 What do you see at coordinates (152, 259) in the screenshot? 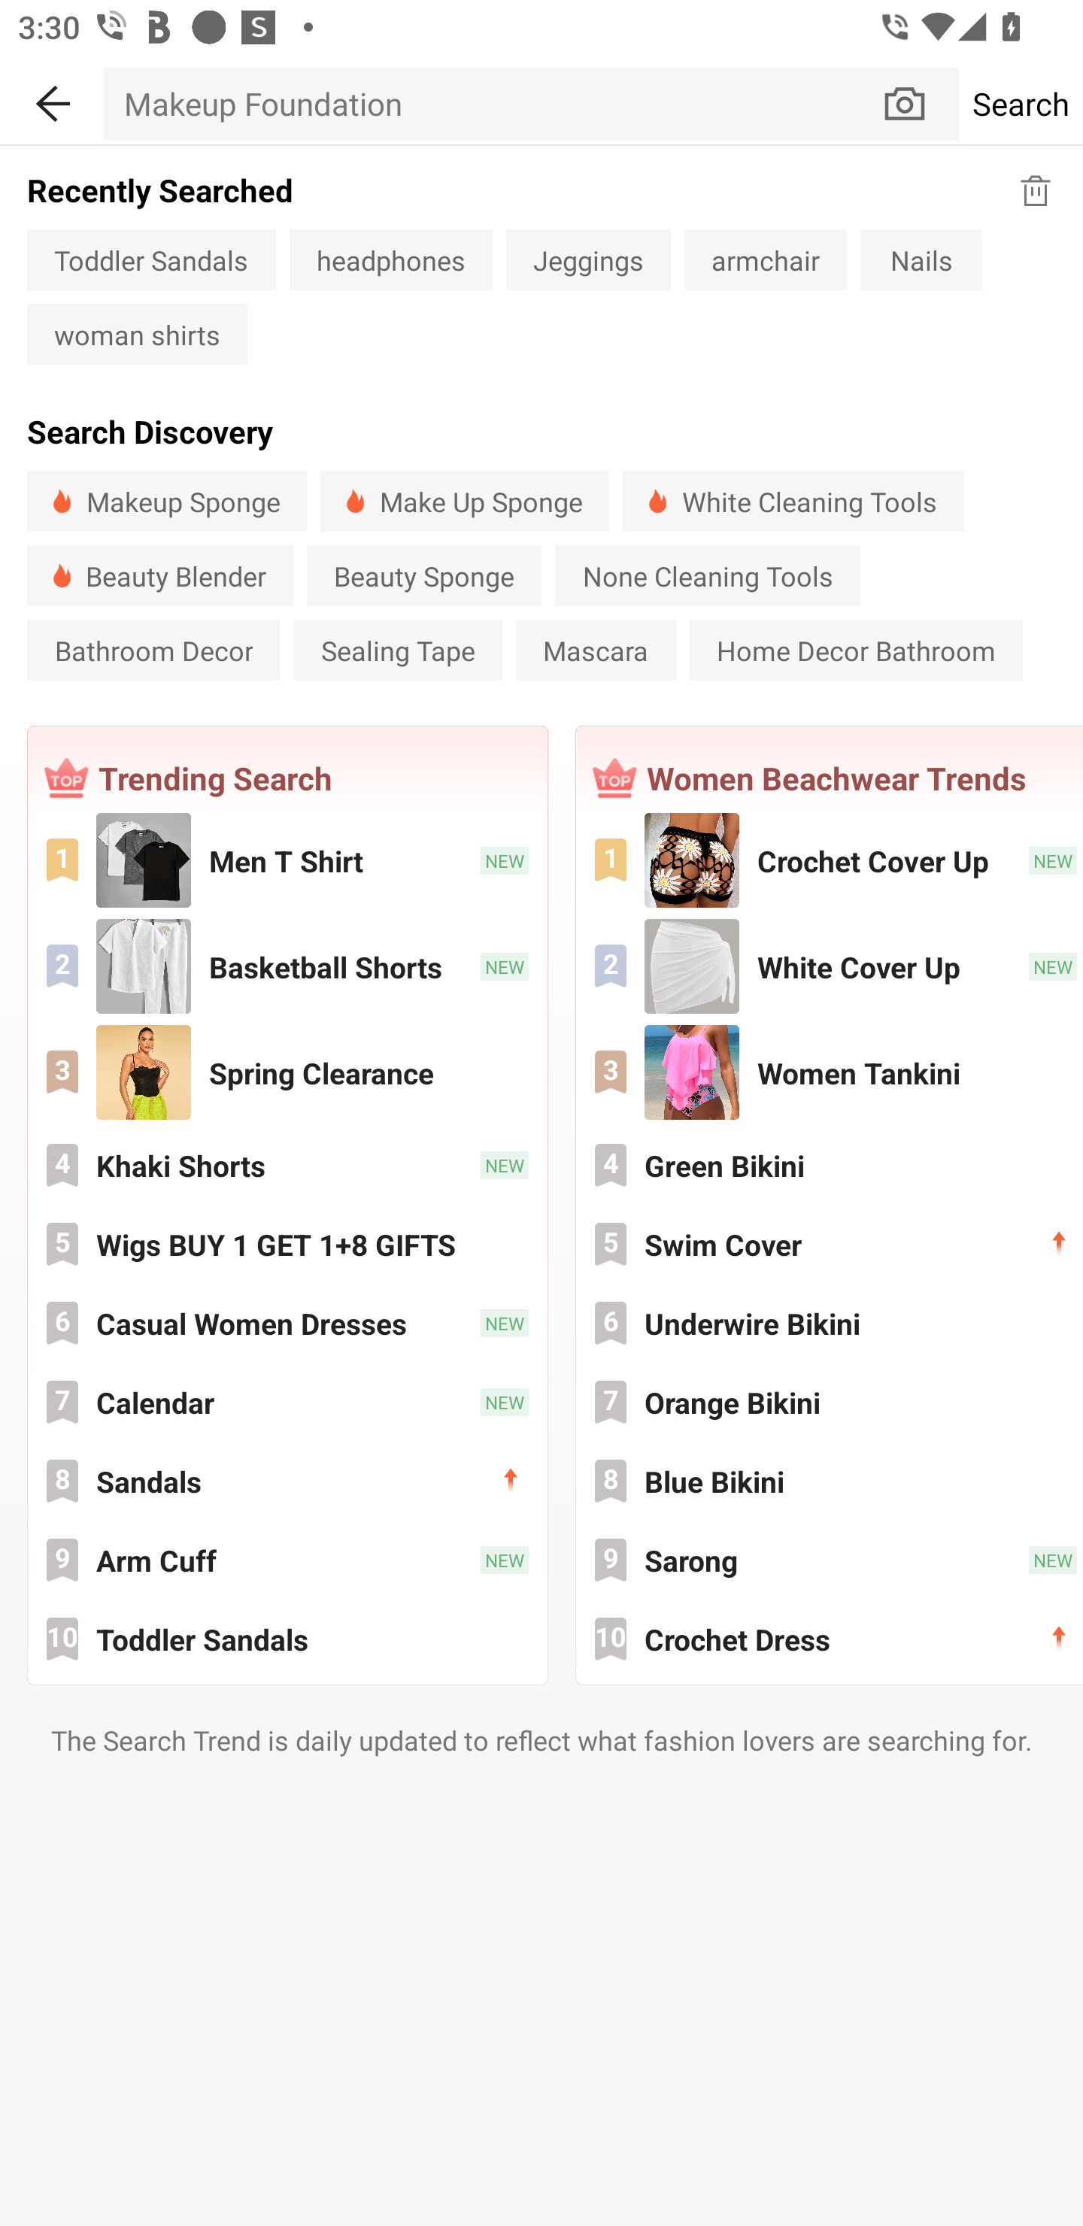
I see `Toddler Sandals` at bounding box center [152, 259].